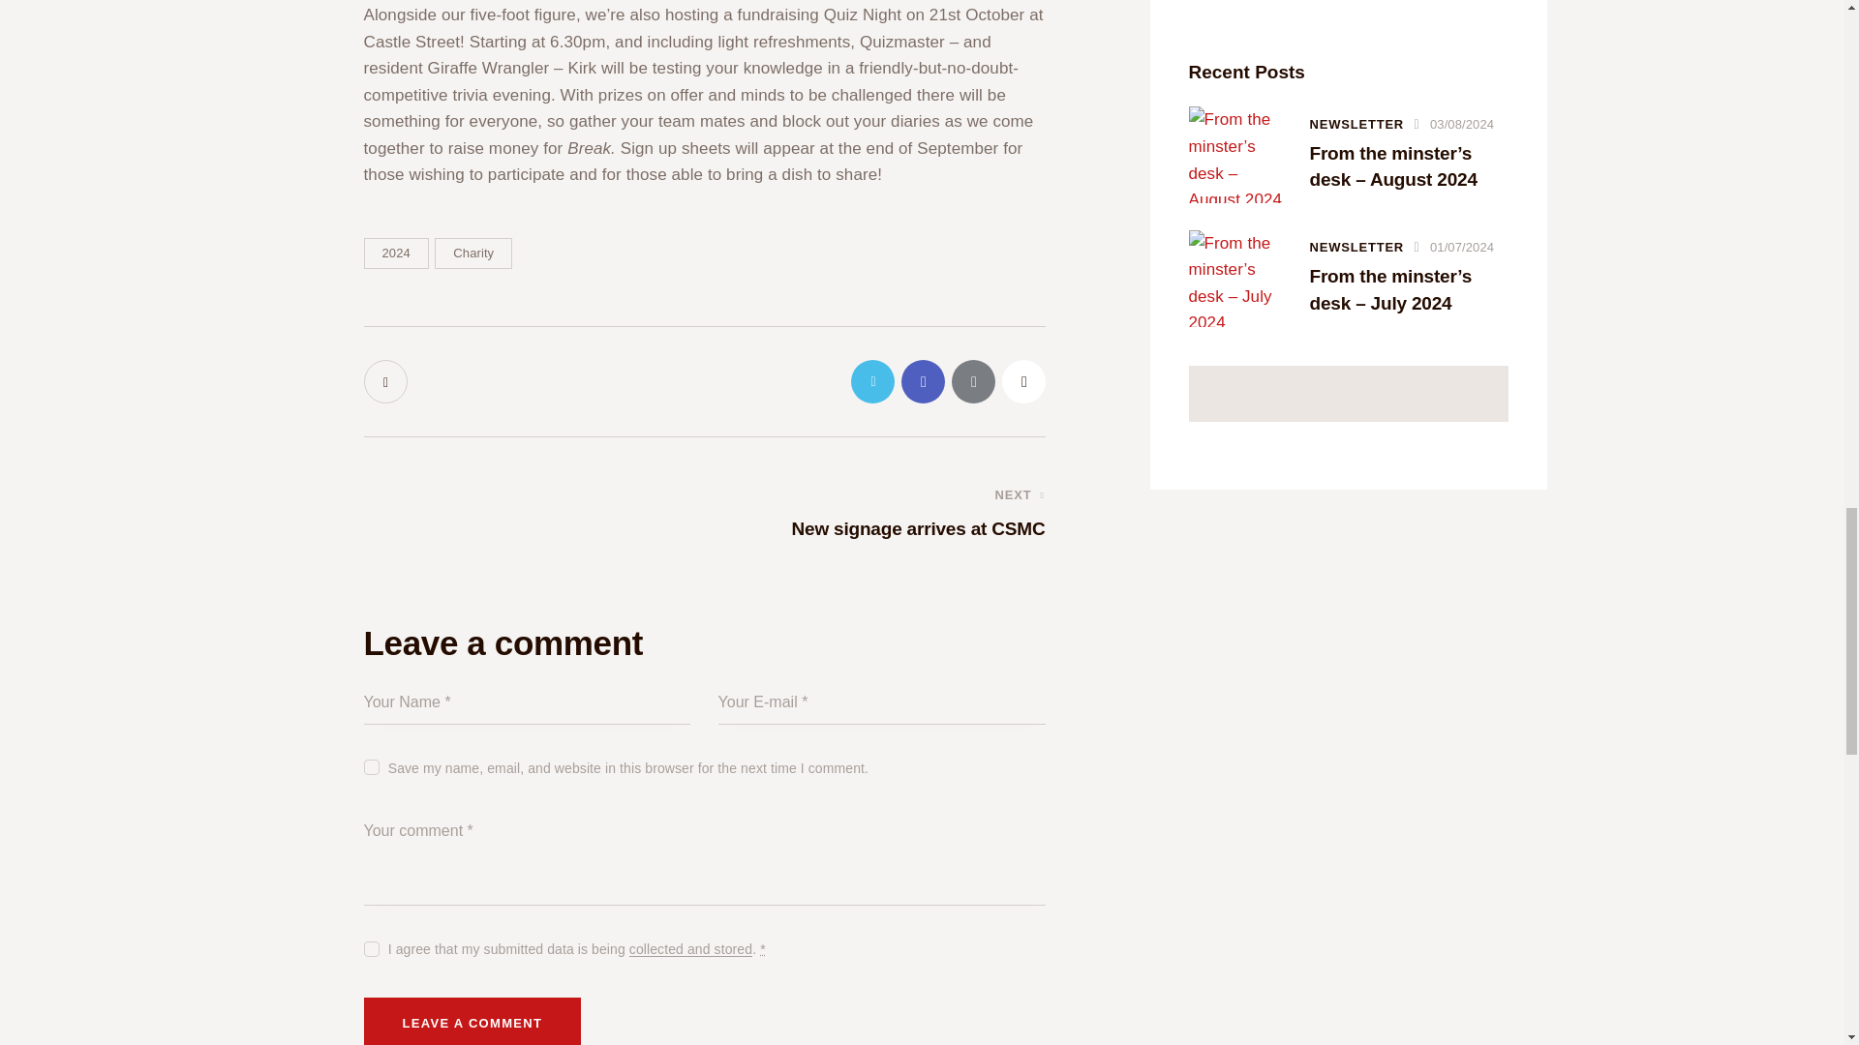 This screenshot has height=1045, width=1859. Describe the element at coordinates (1022, 381) in the screenshot. I see `Copy URL to clipboard` at that location.